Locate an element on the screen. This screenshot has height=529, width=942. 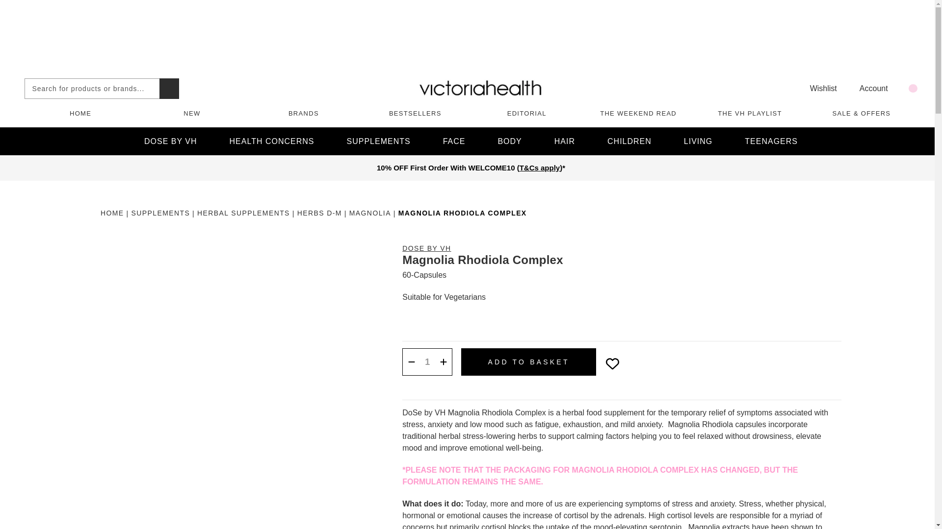
HOME is located at coordinates (80, 113).